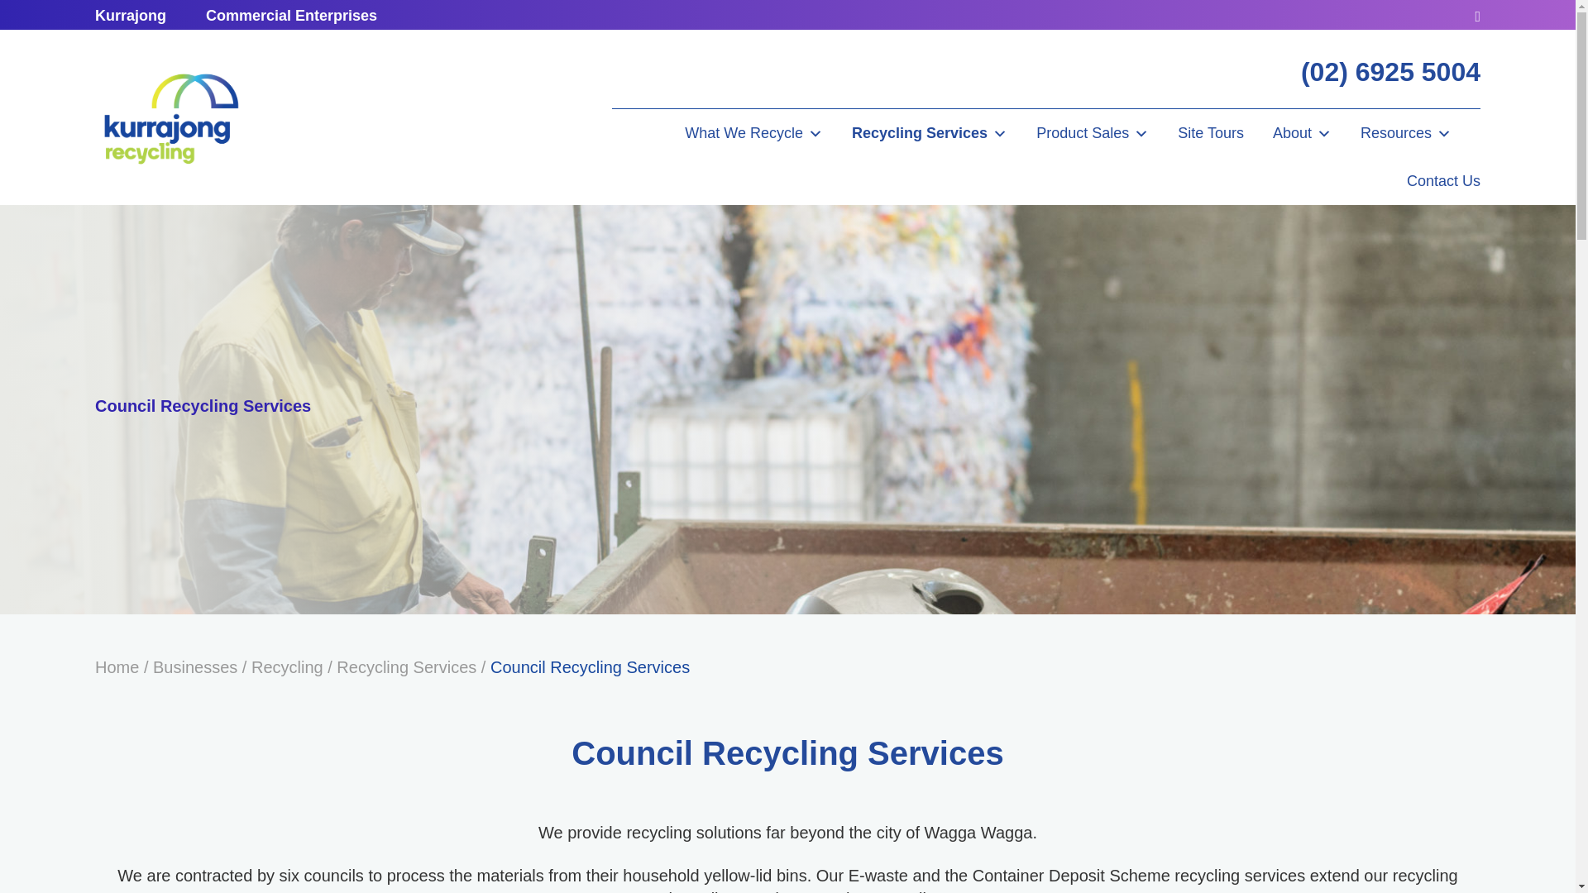  Describe the element at coordinates (753, 132) in the screenshot. I see `What We Recycle` at that location.